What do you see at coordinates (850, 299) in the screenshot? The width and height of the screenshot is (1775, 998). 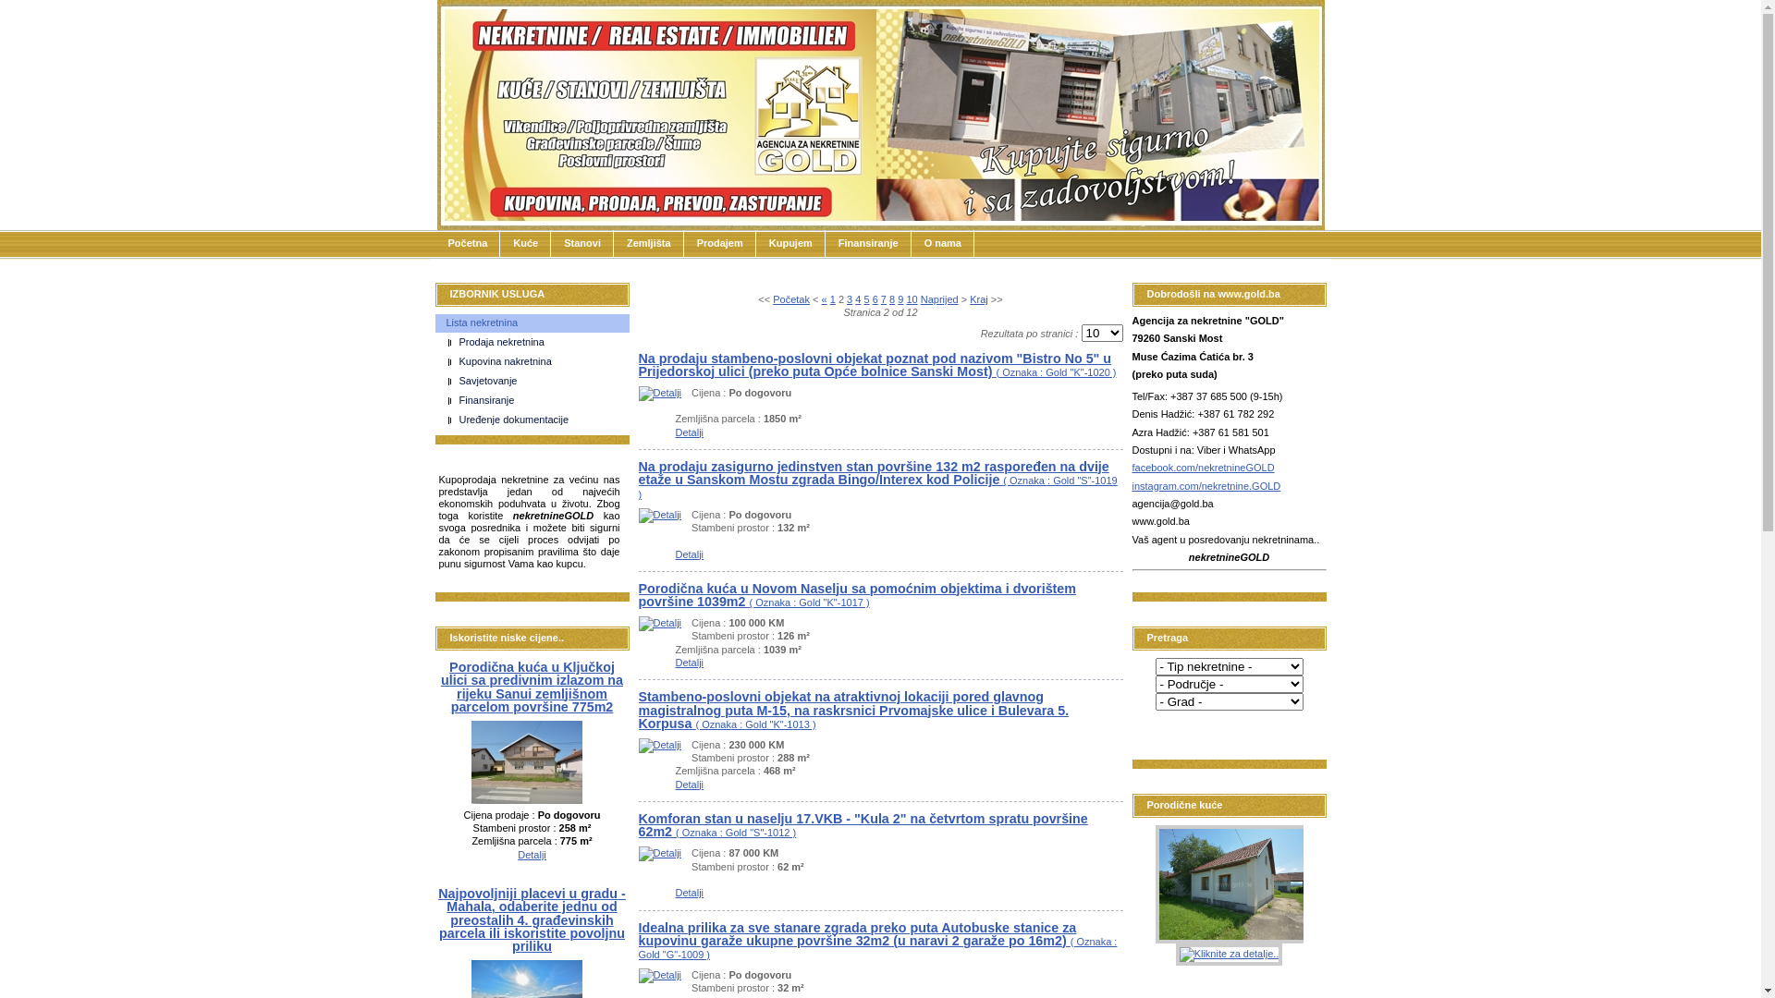 I see `3` at bounding box center [850, 299].